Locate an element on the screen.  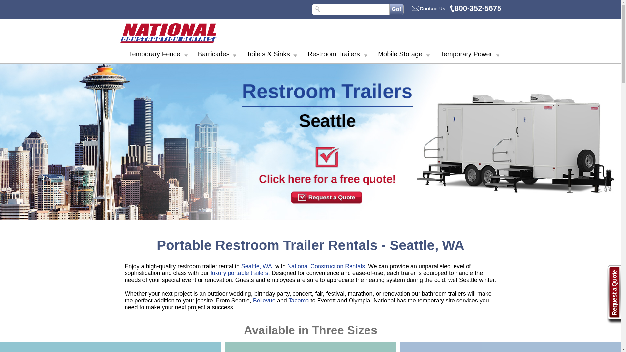
Barricades is located at coordinates (214, 55).